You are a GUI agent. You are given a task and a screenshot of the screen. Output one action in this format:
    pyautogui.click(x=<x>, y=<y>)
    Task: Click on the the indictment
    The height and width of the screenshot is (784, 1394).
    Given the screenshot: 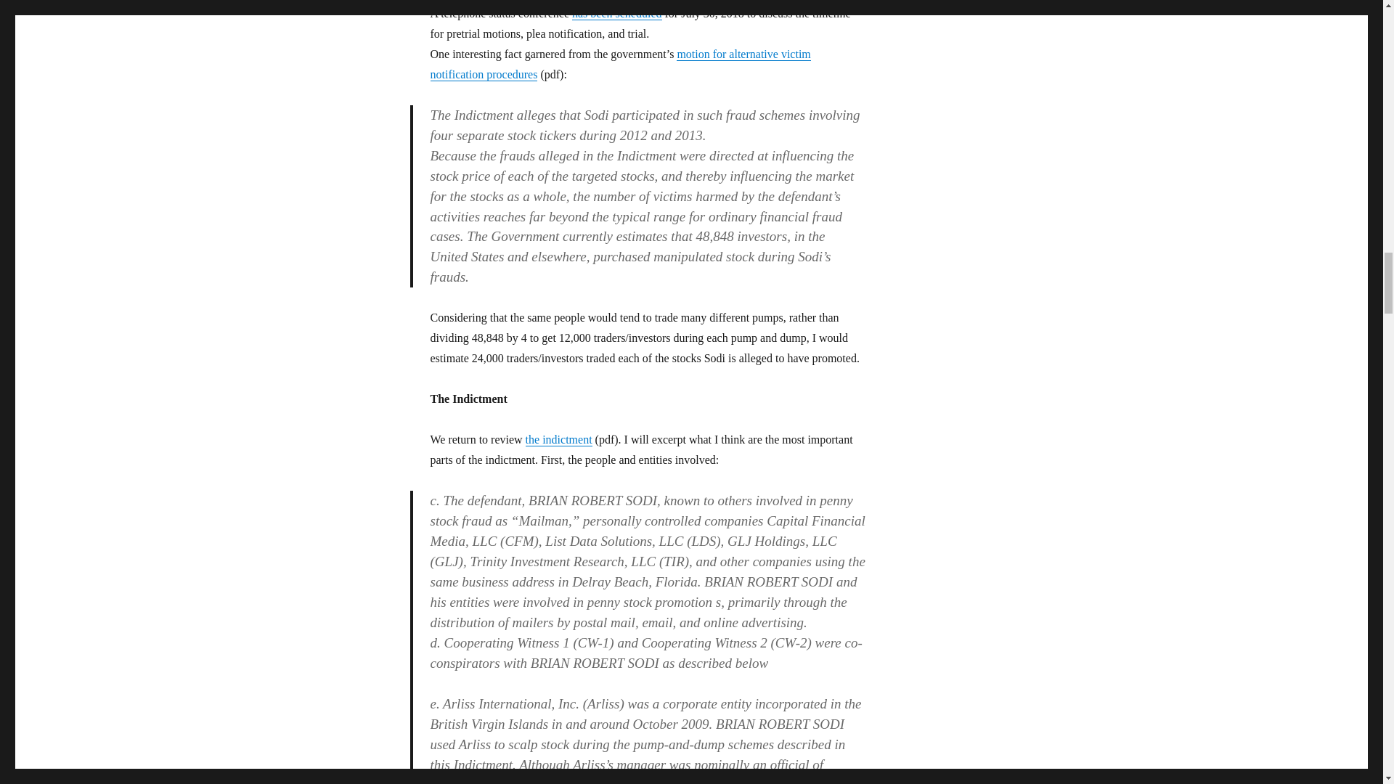 What is the action you would take?
    pyautogui.click(x=559, y=440)
    